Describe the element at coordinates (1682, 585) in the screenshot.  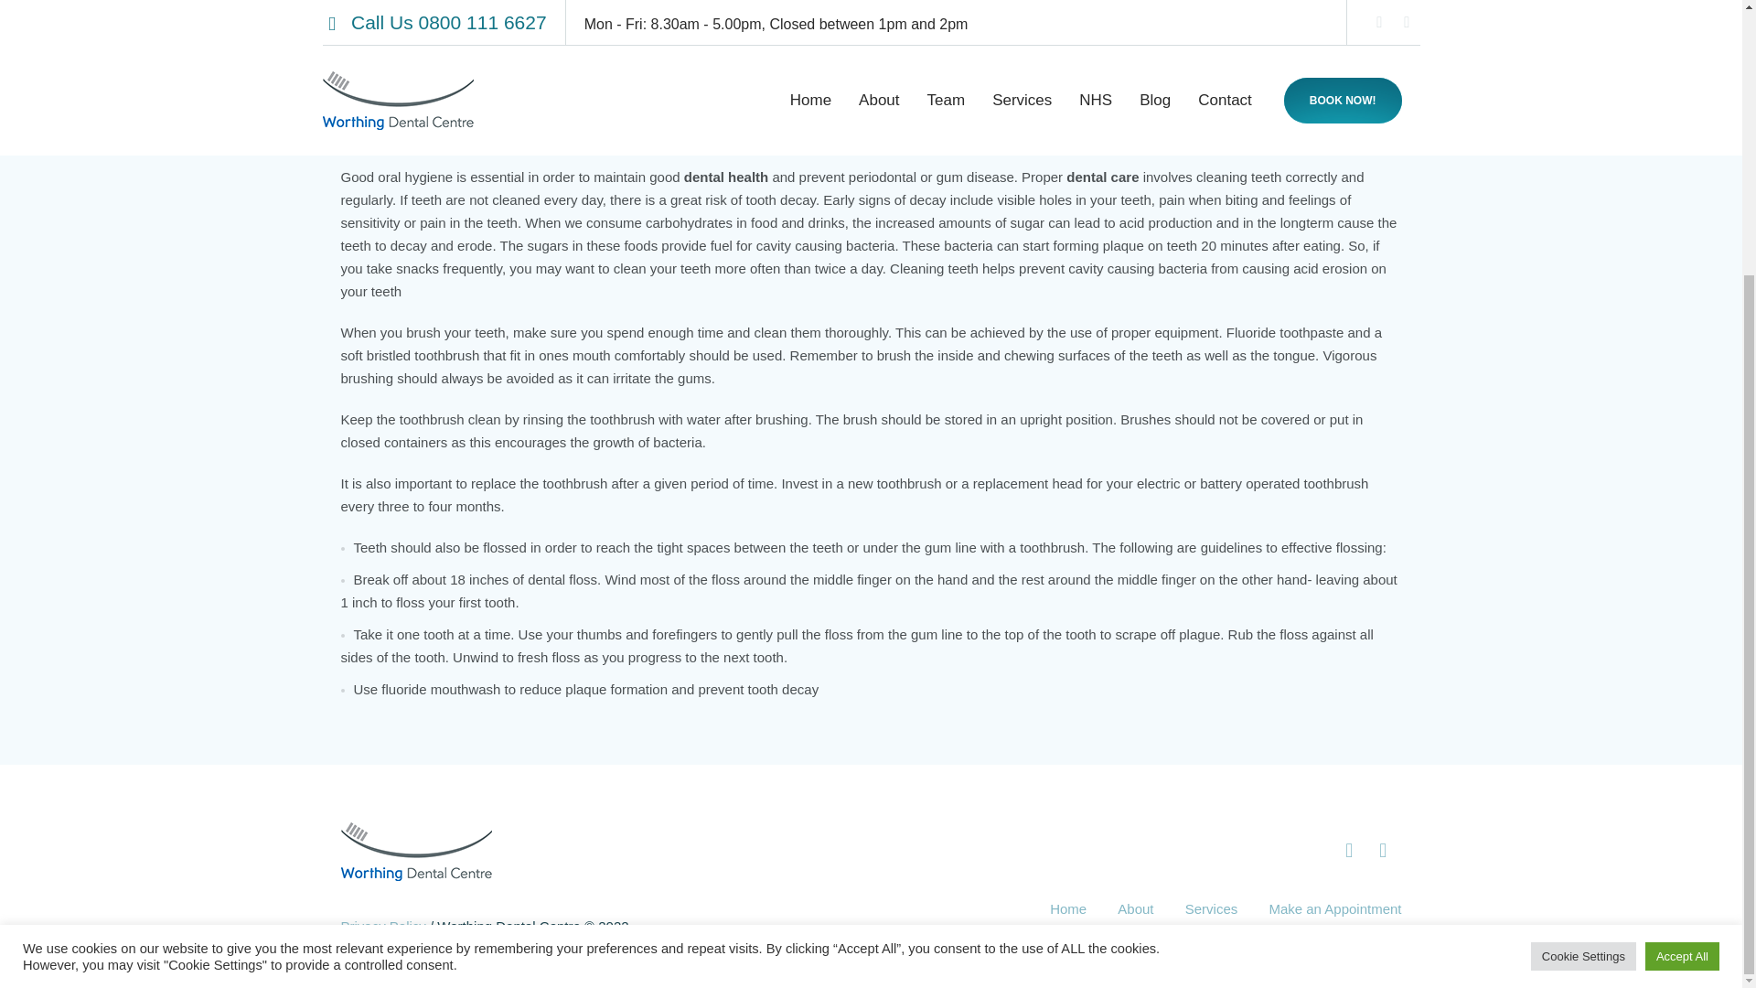
I see `Accept All` at that location.